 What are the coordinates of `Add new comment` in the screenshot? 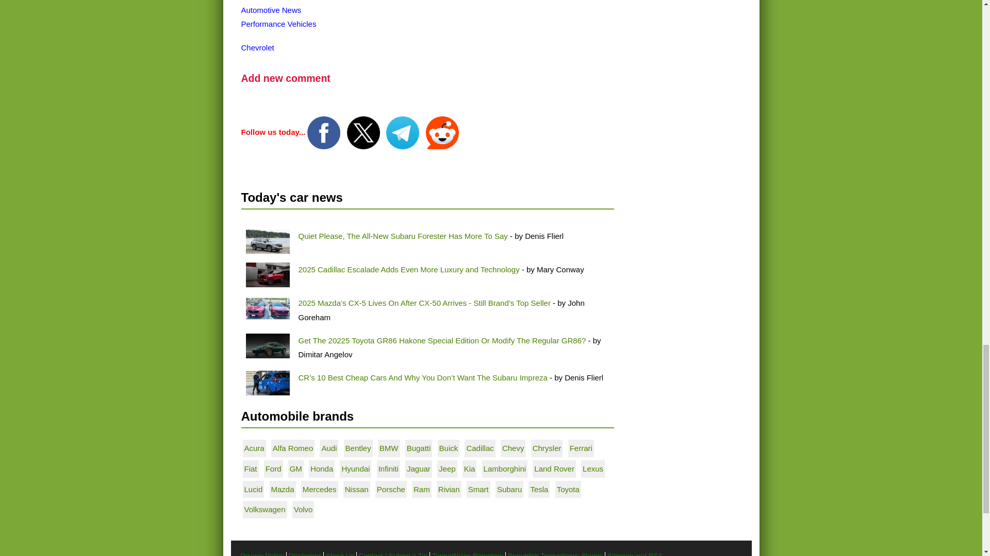 It's located at (286, 78).